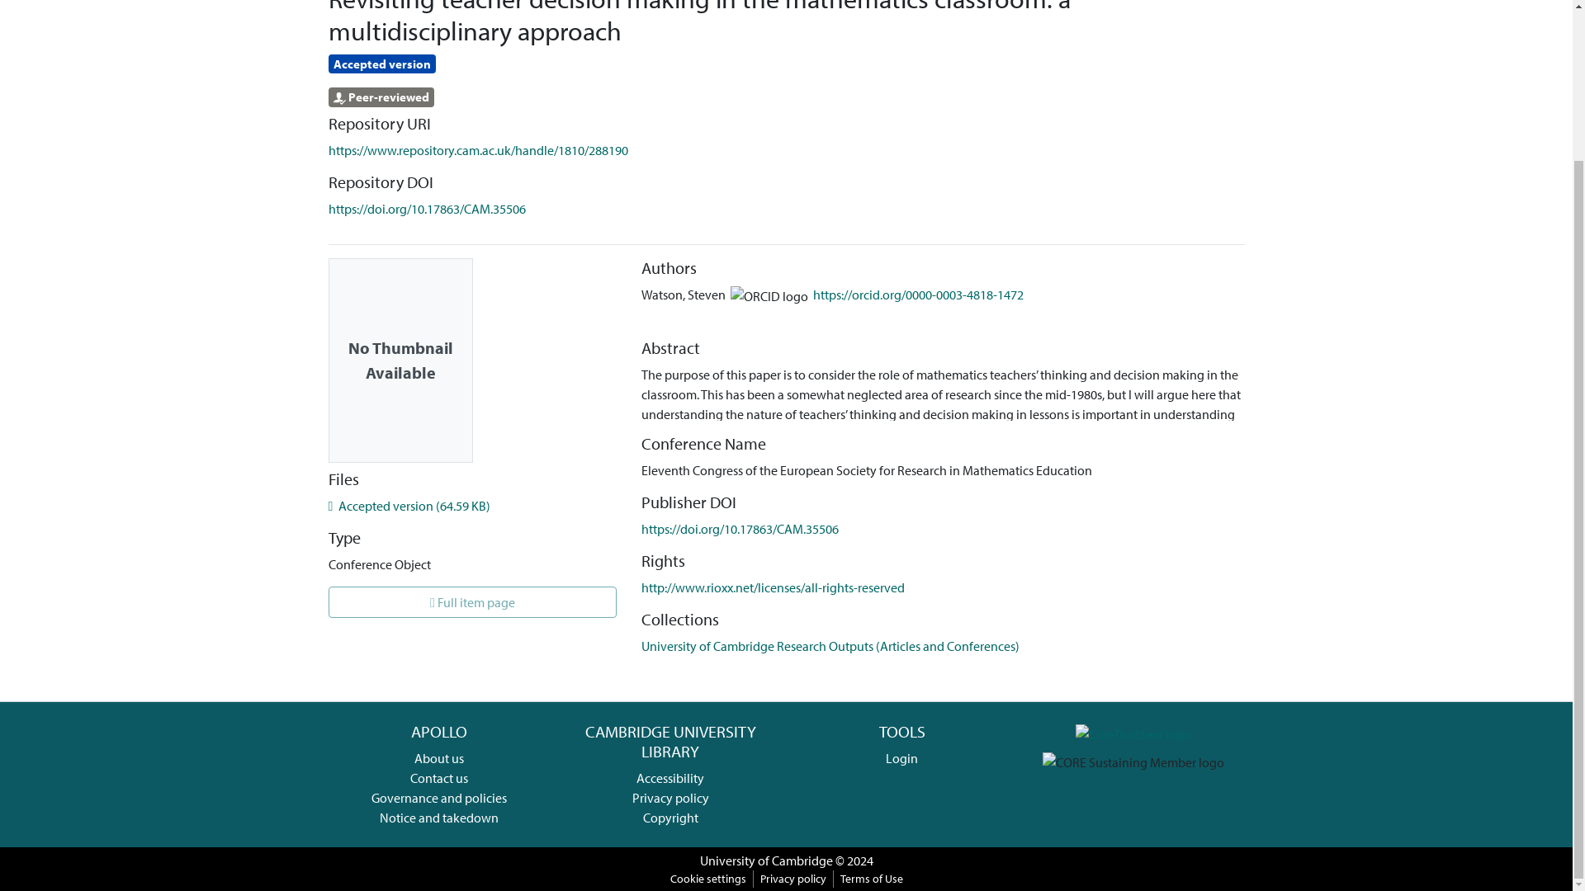  What do you see at coordinates (439, 817) in the screenshot?
I see `Notice and takedown` at bounding box center [439, 817].